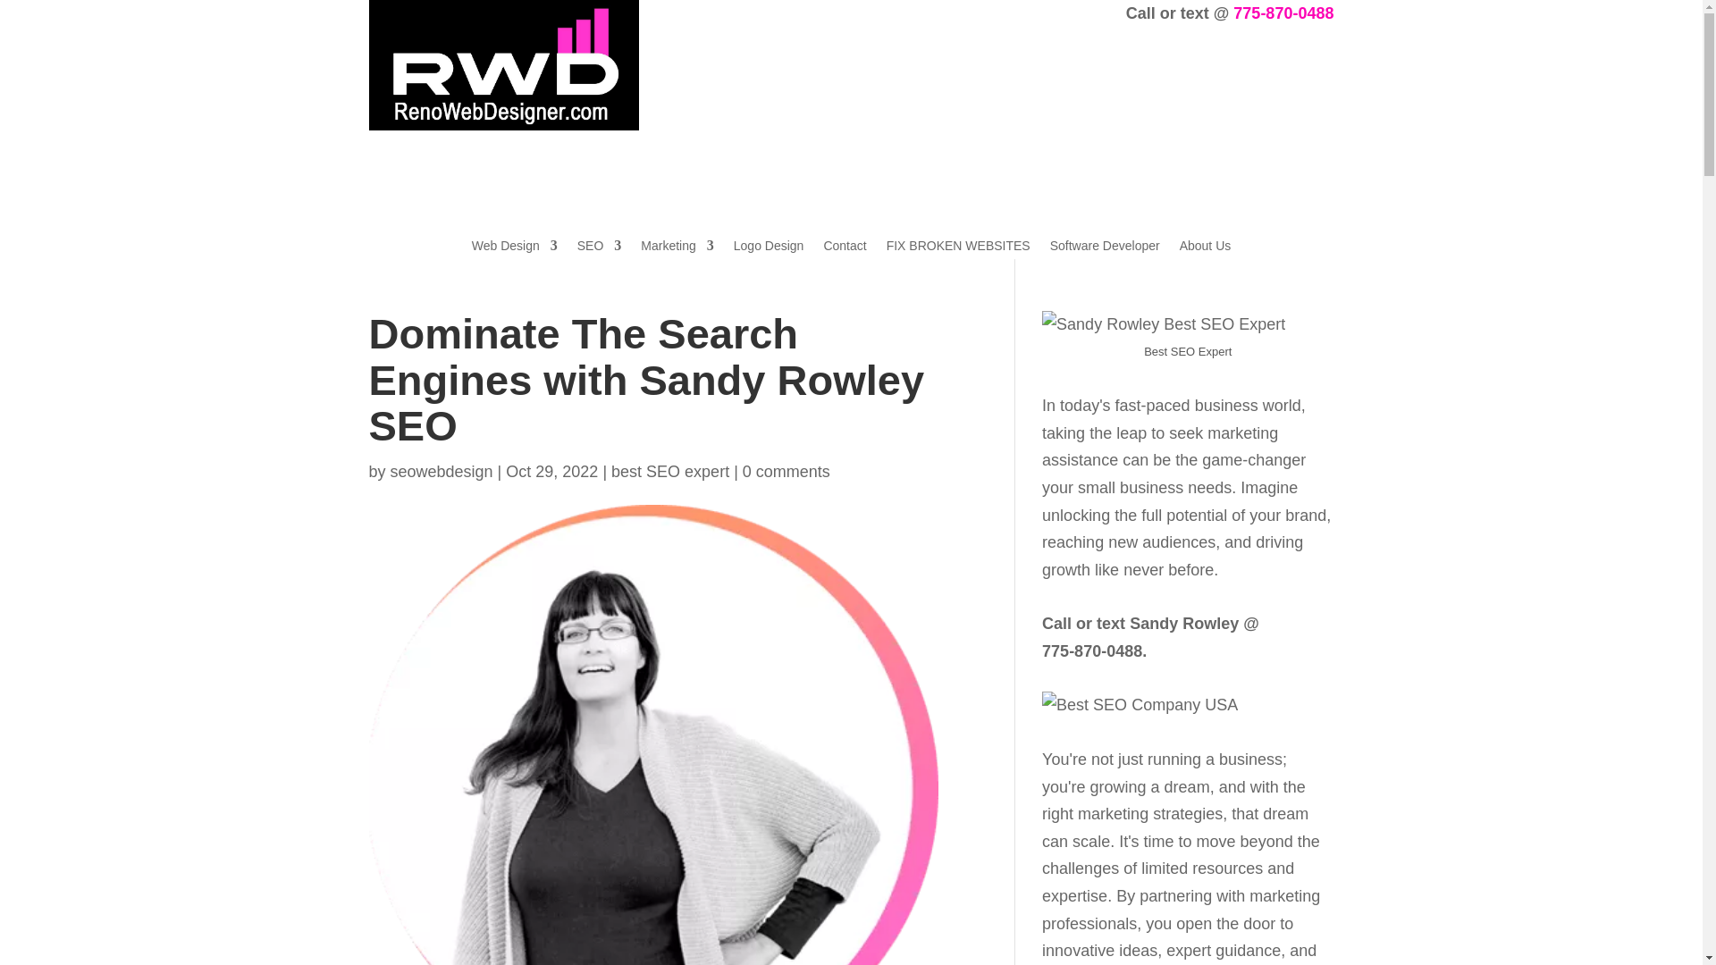 The height and width of the screenshot is (965, 1716). Describe the element at coordinates (958, 248) in the screenshot. I see `FIX BROKEN WEBSITES` at that location.